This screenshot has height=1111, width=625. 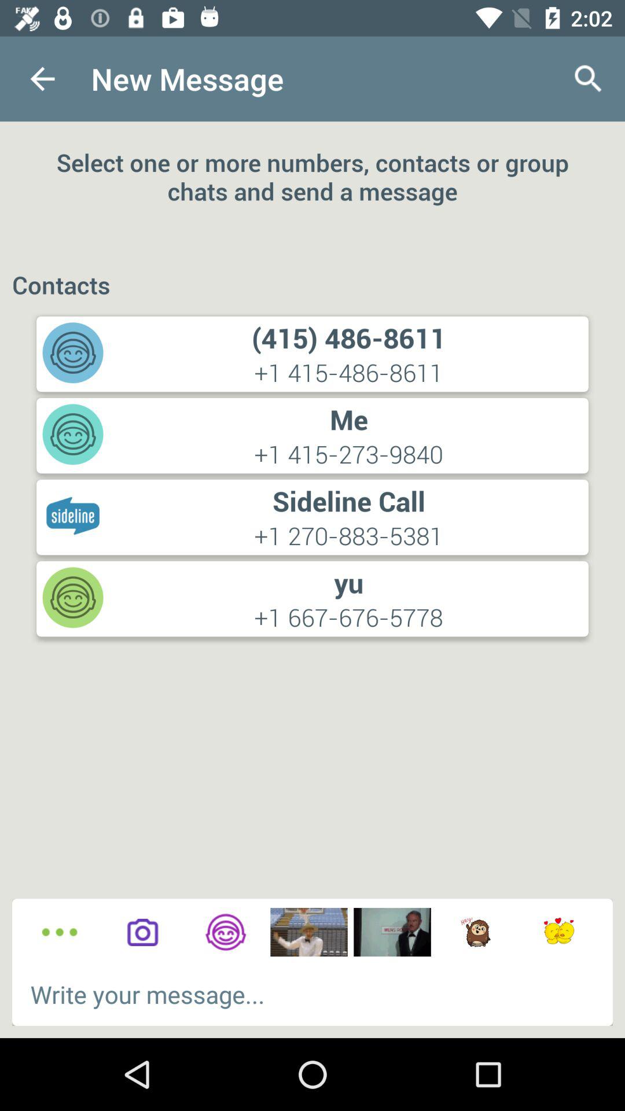 What do you see at coordinates (59, 932) in the screenshot?
I see `choose from options` at bounding box center [59, 932].